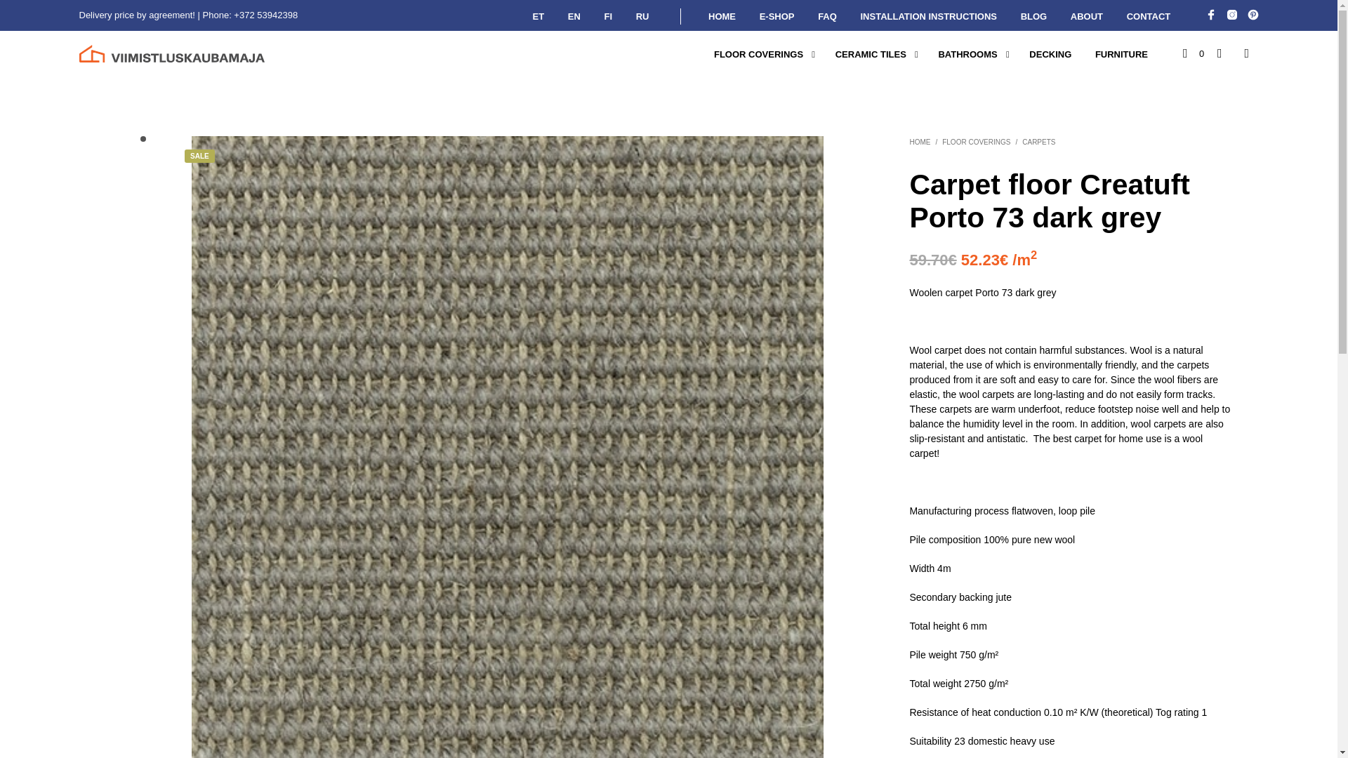  Describe the element at coordinates (967, 55) in the screenshot. I see `BATHROOMS` at that location.